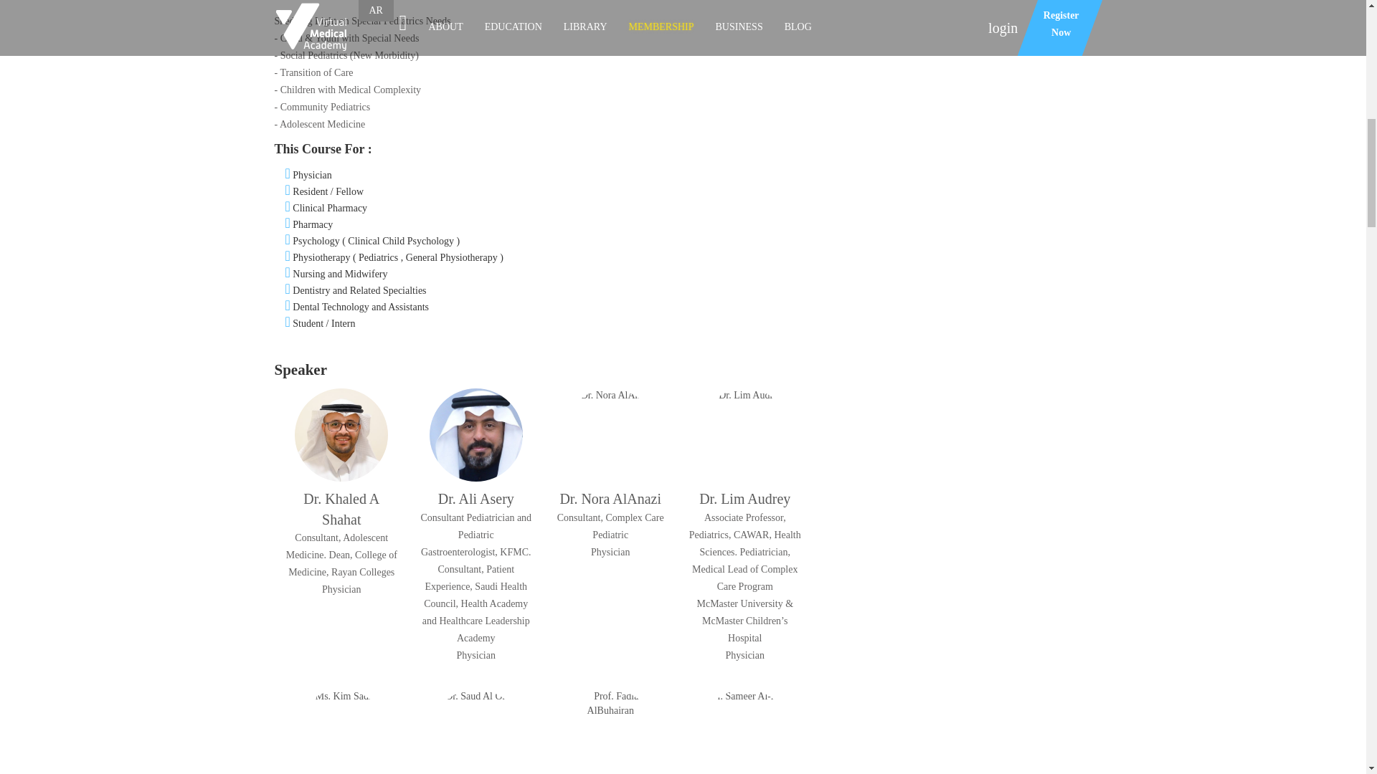 The width and height of the screenshot is (1377, 774). Describe the element at coordinates (744, 732) in the screenshot. I see `Dr. Sameer Al-Abdi` at that location.